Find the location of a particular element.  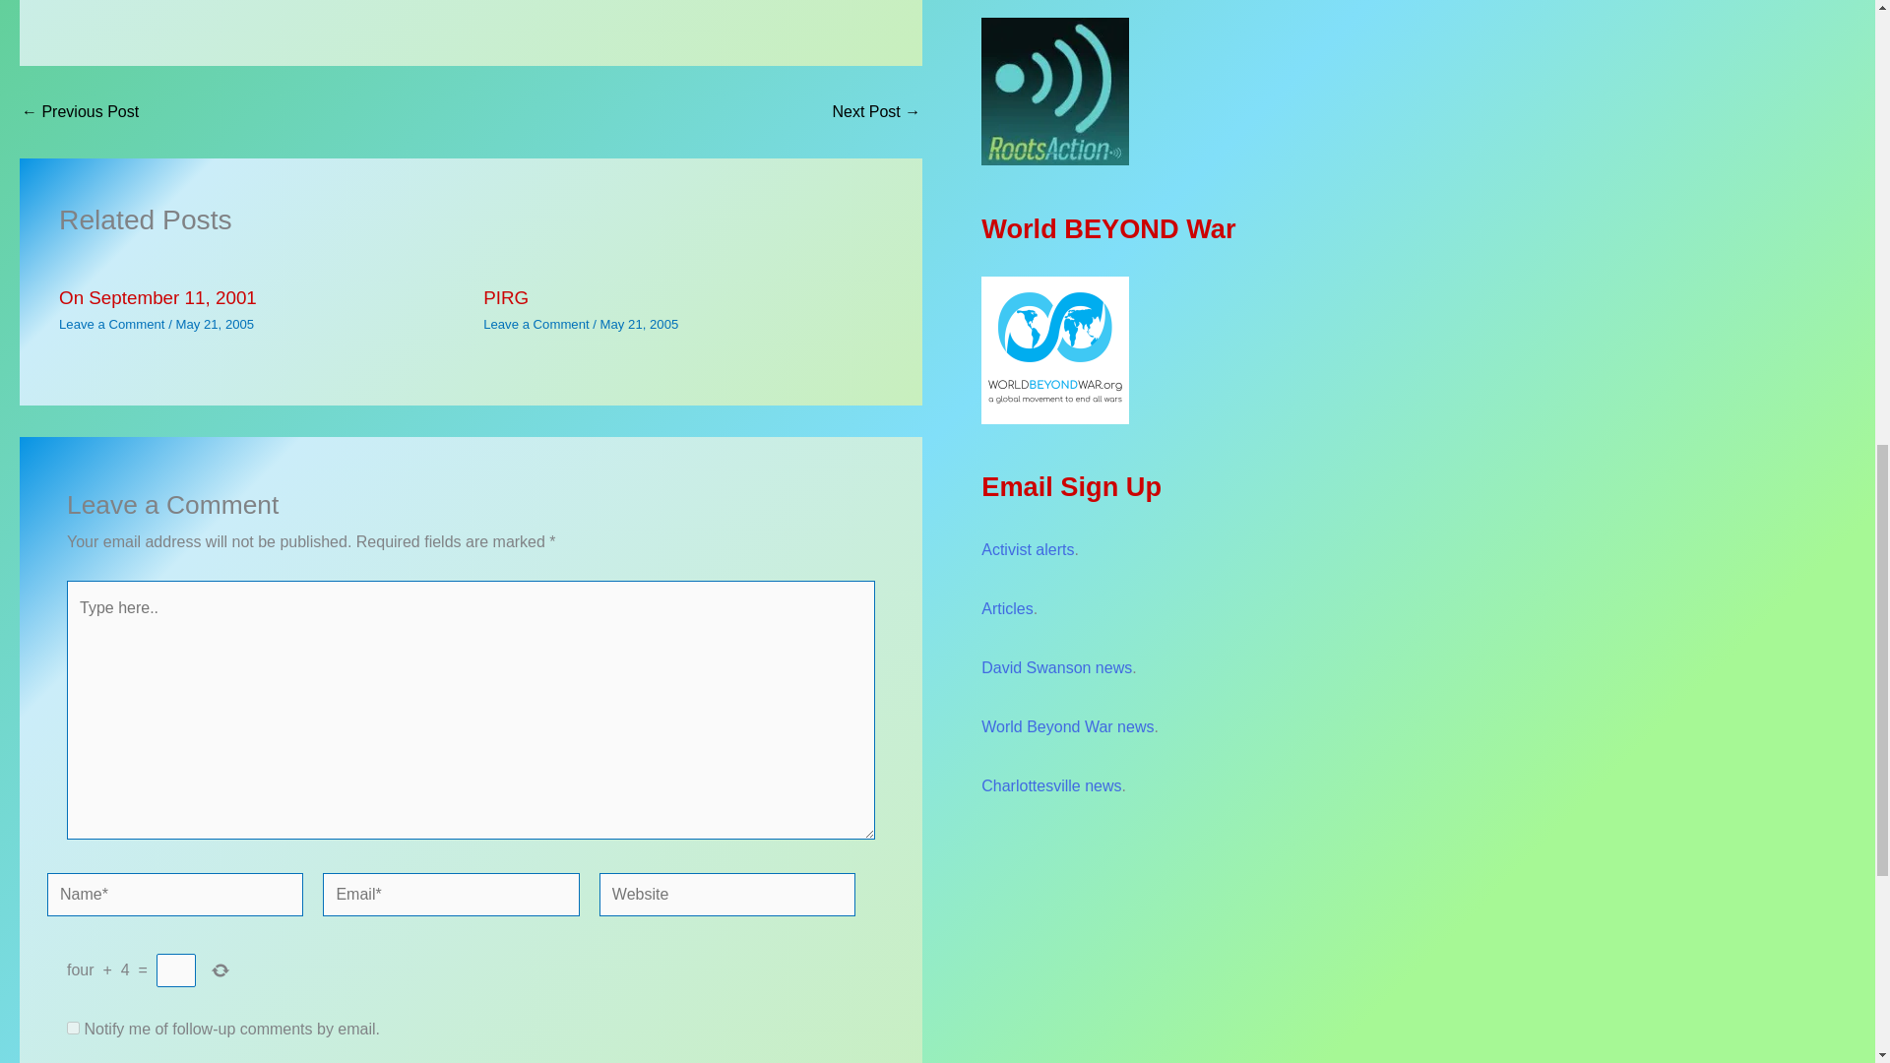

Impeachment for Christmas, Prosecution for New Year's is located at coordinates (79, 112).